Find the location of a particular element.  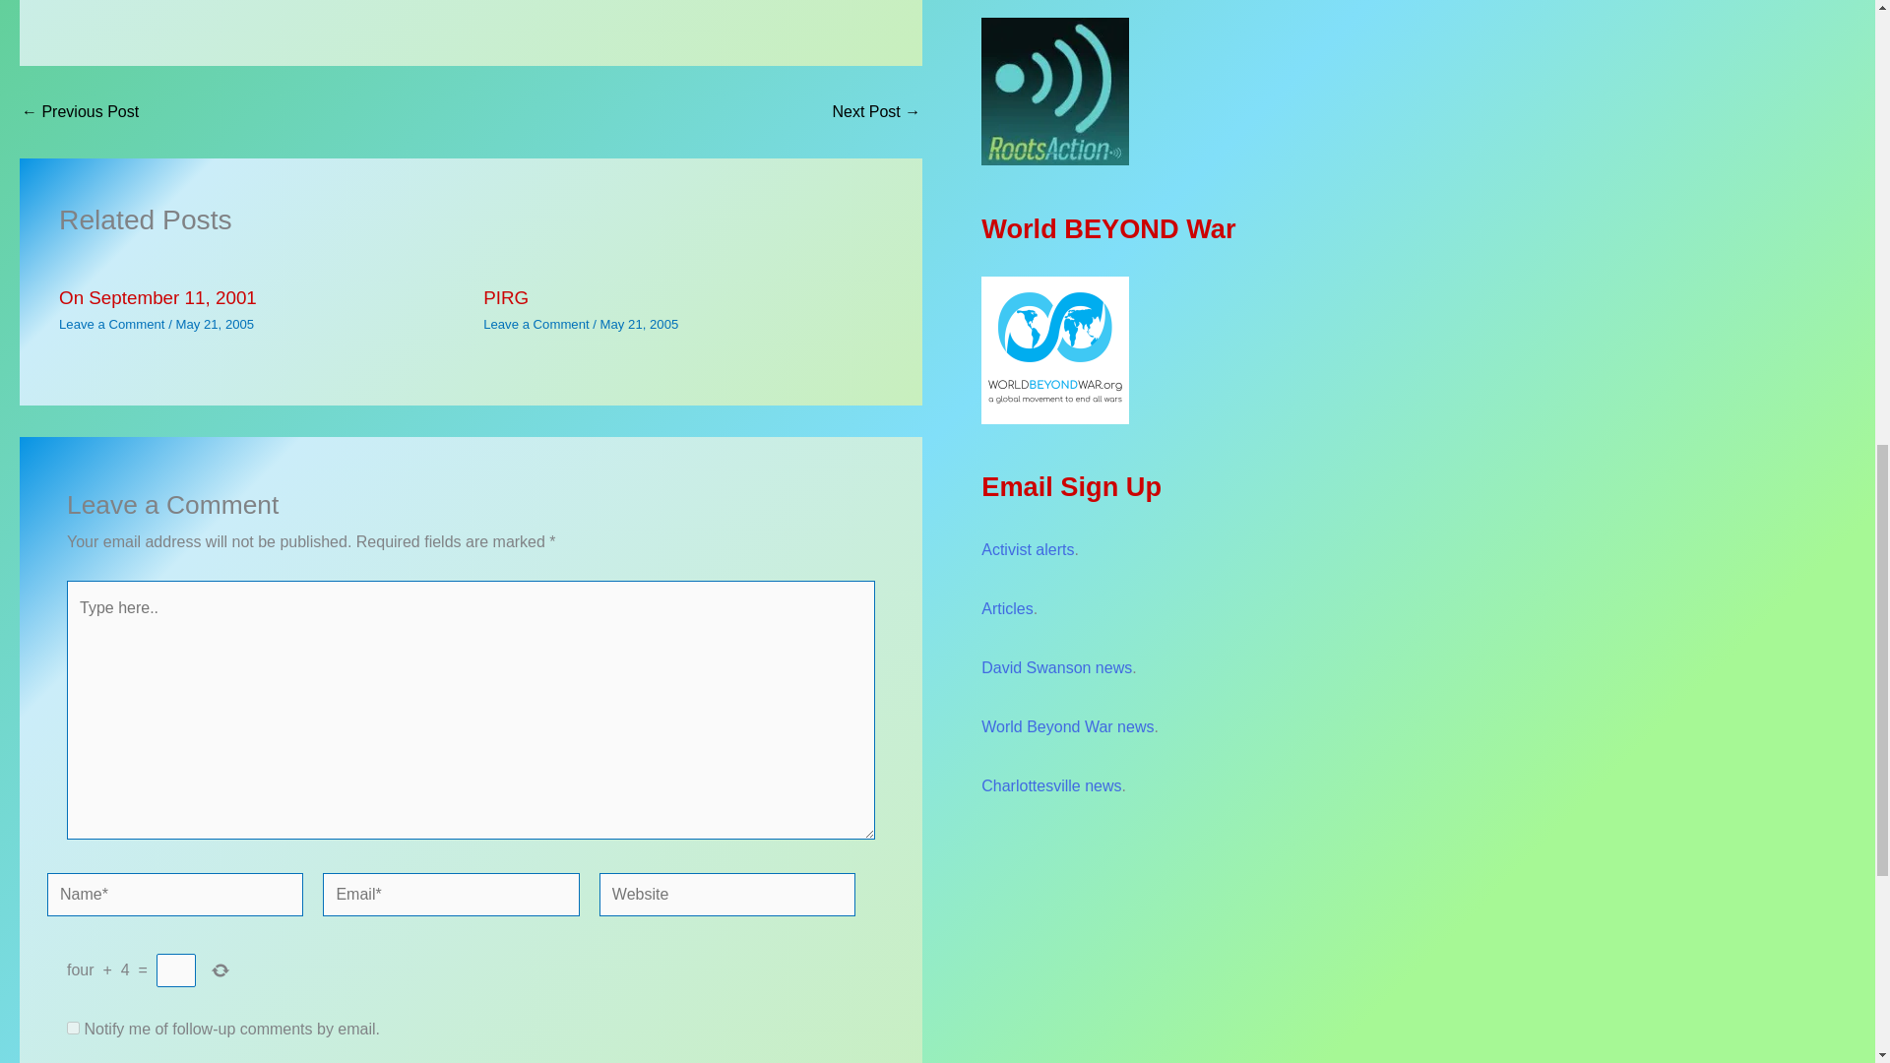

Impeachment for Christmas, Prosecution for New Year's is located at coordinates (79, 112).